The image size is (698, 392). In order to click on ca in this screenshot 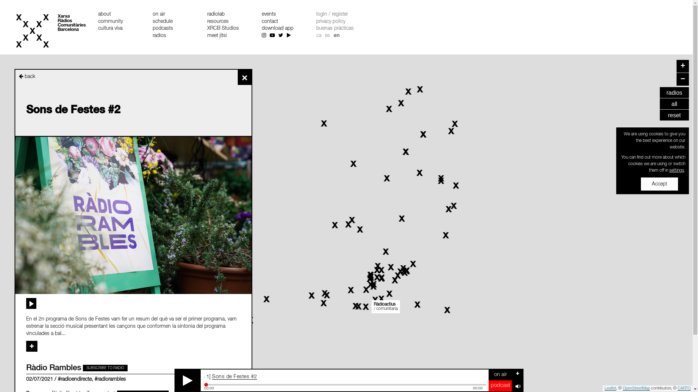, I will do `click(319, 36)`.